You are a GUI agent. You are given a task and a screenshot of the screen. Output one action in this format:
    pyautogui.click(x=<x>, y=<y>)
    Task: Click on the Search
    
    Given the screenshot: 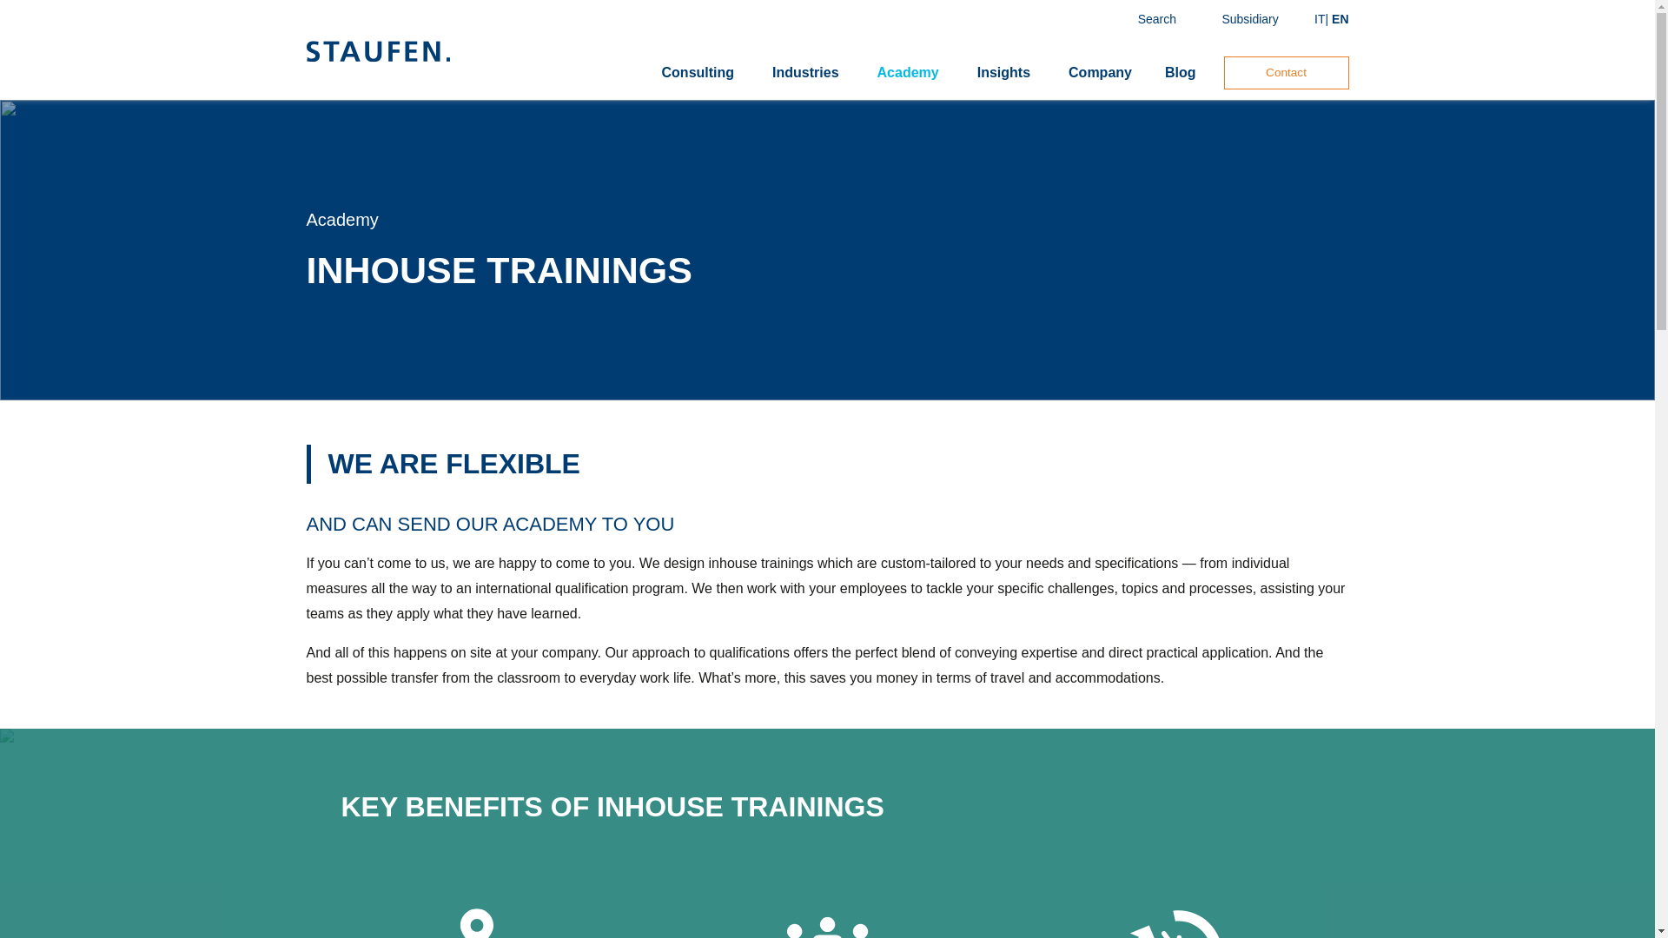 What is the action you would take?
    pyautogui.click(x=1142, y=19)
    